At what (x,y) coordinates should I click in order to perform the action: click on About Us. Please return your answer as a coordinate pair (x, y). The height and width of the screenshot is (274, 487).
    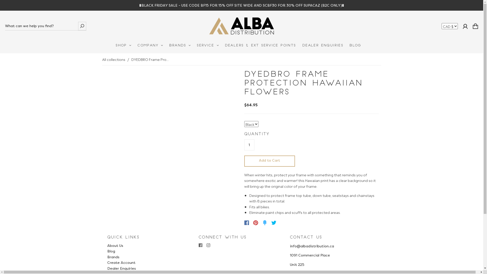
    Looking at the image, I should click on (115, 246).